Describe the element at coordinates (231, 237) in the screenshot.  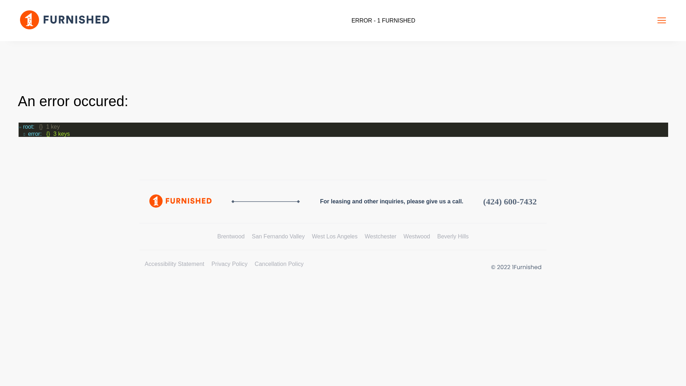
I see `Brentwood` at that location.